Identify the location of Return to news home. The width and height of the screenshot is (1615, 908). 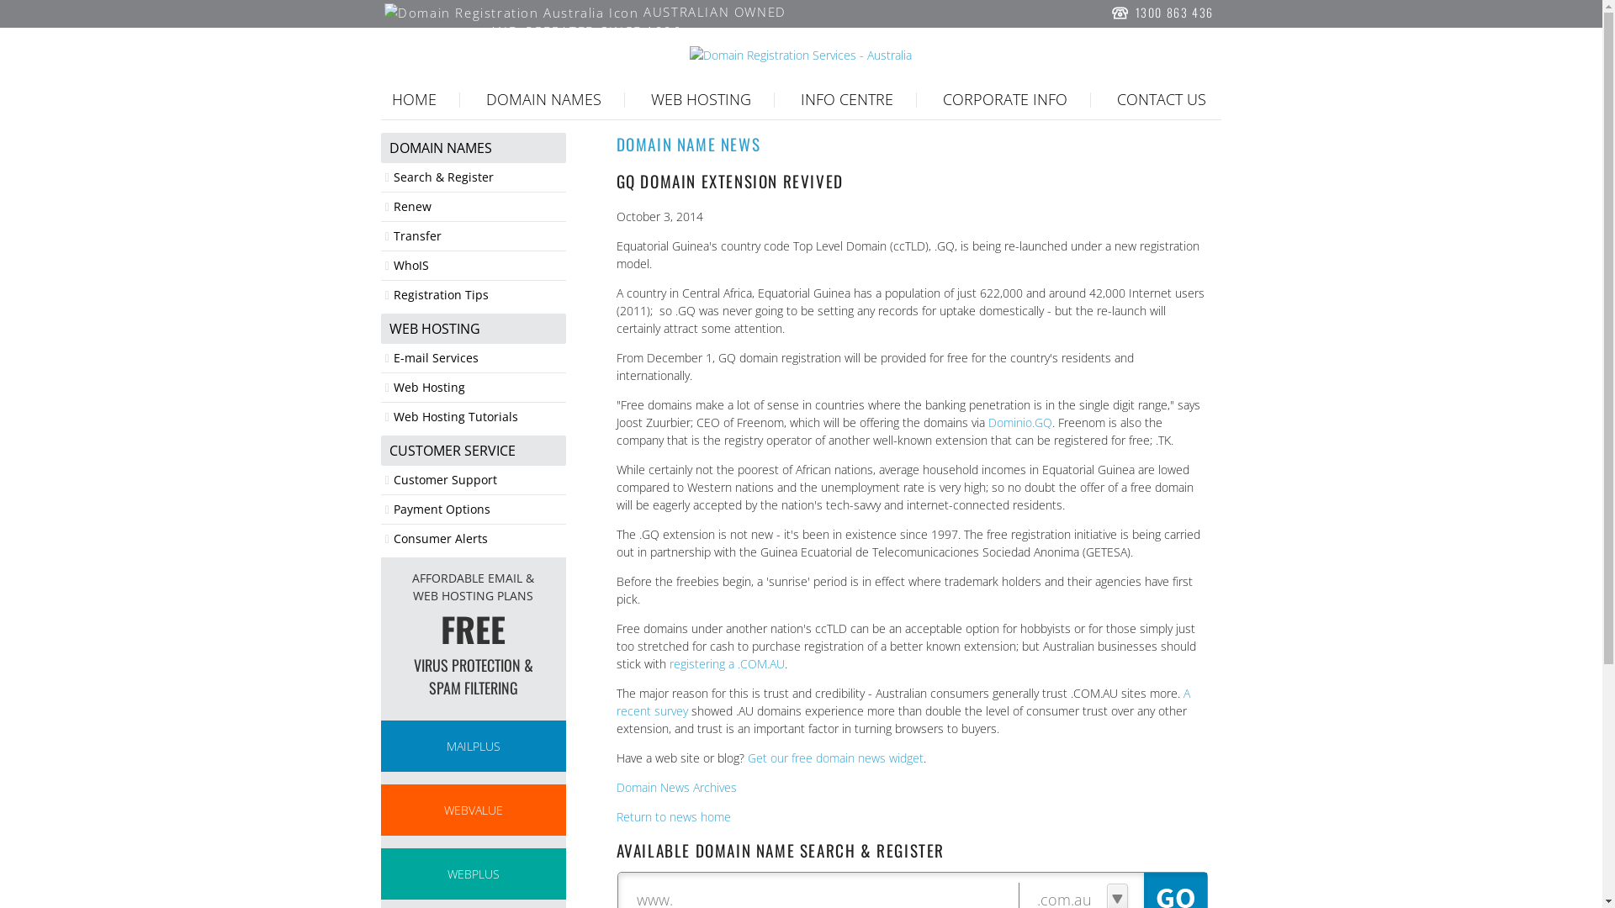
(674, 817).